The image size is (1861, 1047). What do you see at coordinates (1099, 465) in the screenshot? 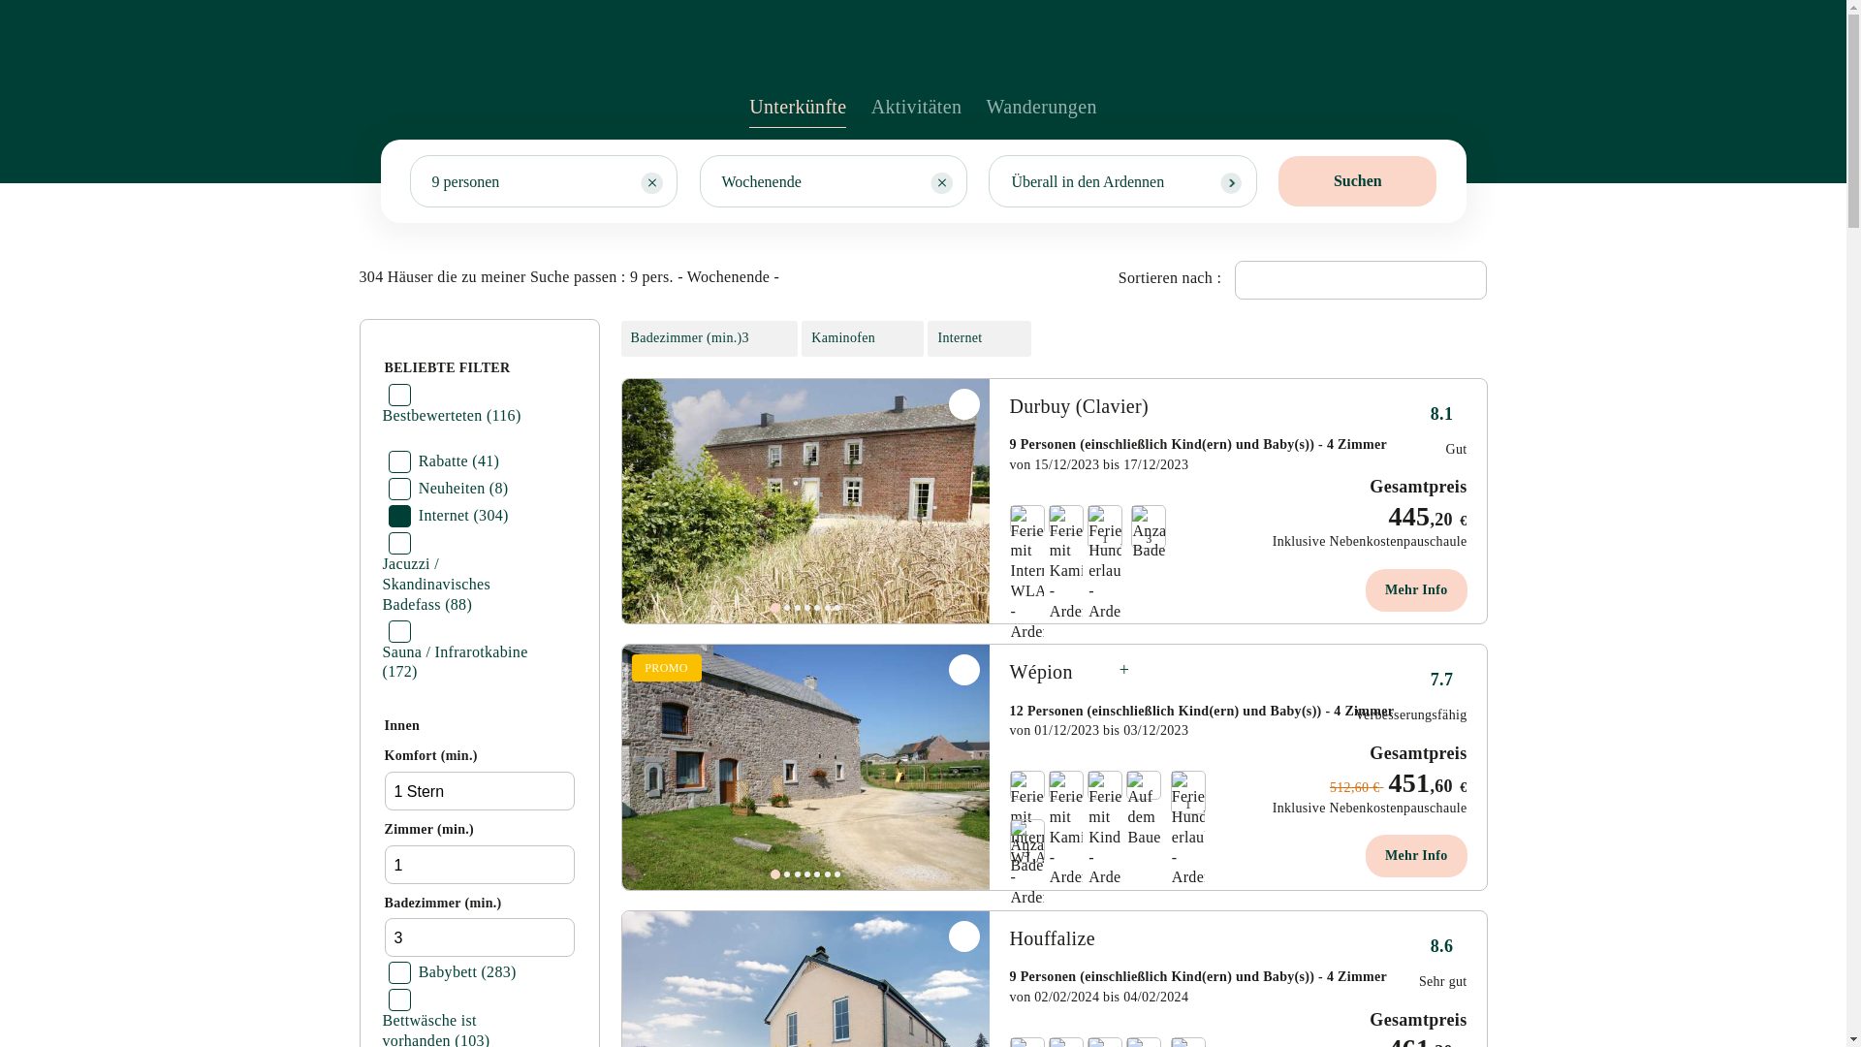
I see `von 15/12/2023 bis 17/12/2023` at bounding box center [1099, 465].